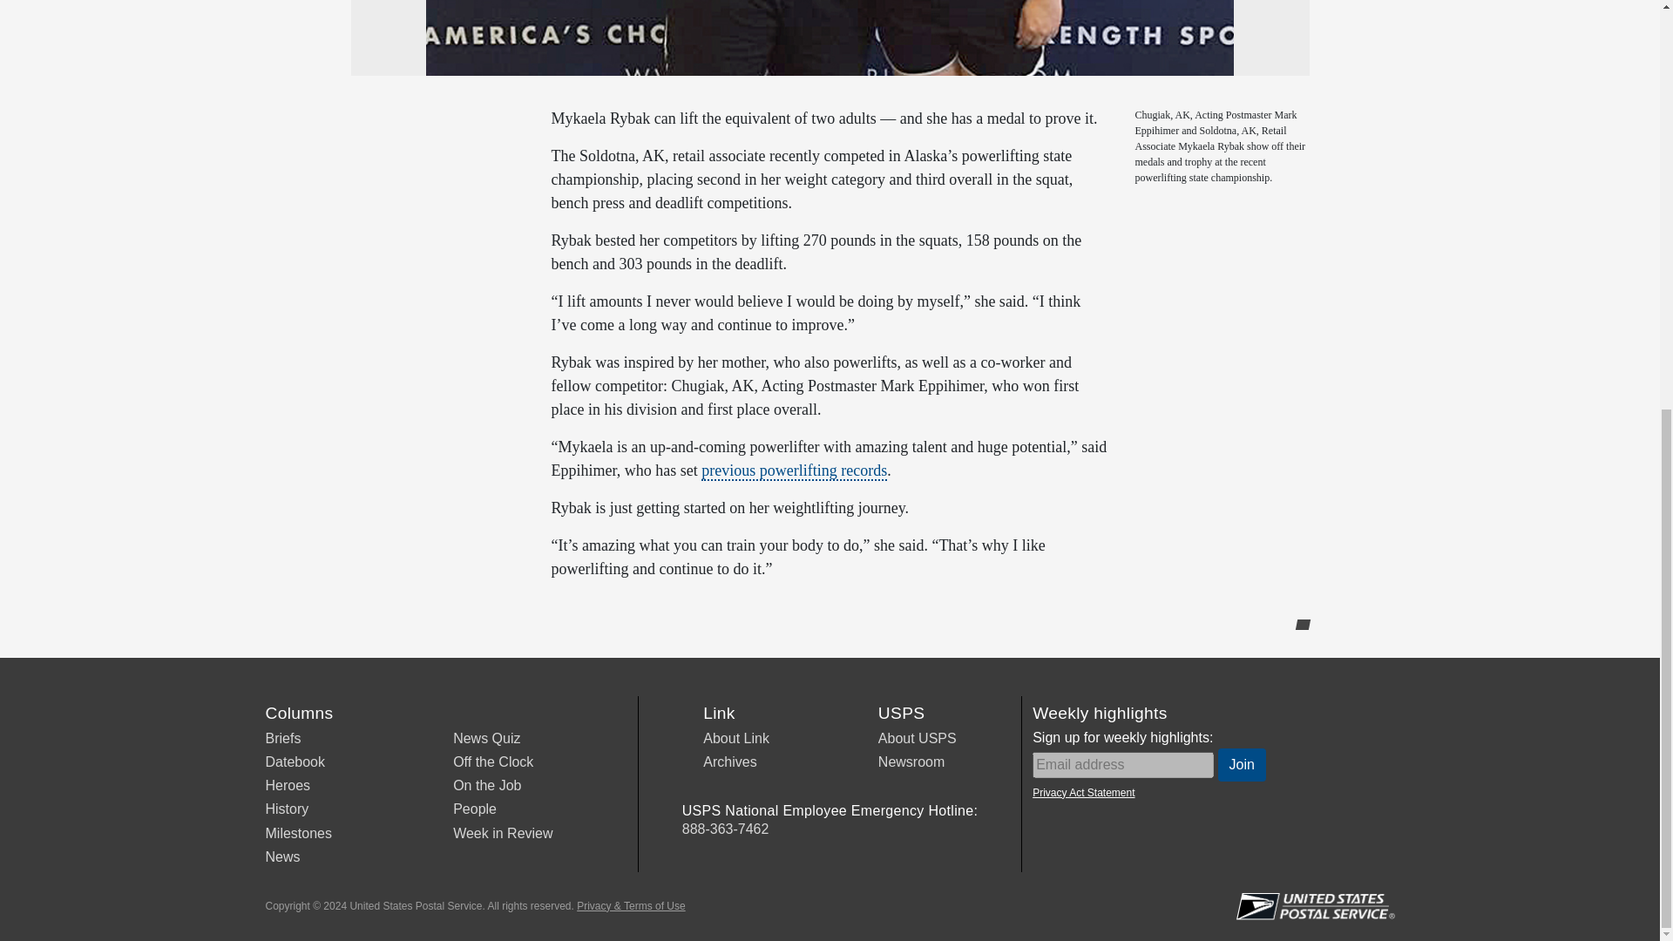  I want to click on Milestones, so click(298, 833).